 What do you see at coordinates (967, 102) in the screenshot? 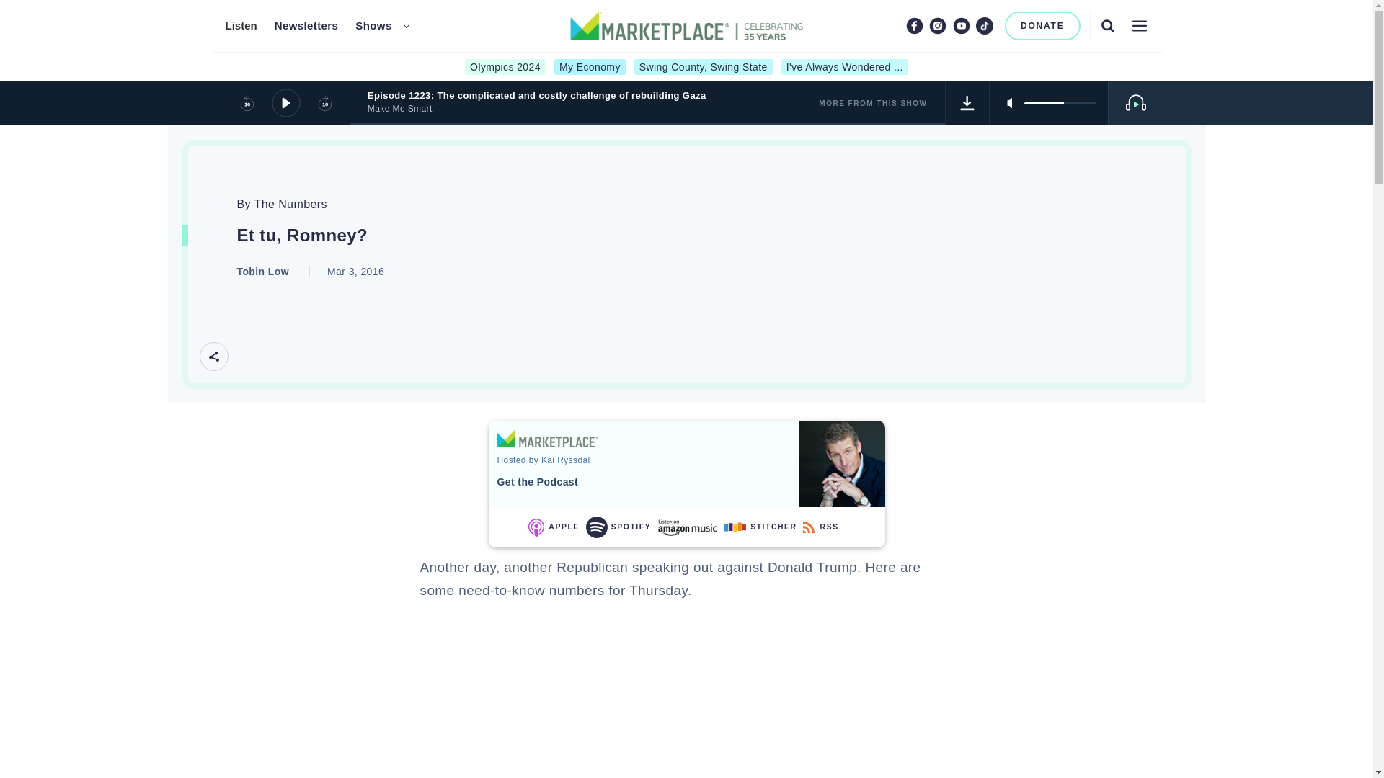
I see `Download Track` at bounding box center [967, 102].